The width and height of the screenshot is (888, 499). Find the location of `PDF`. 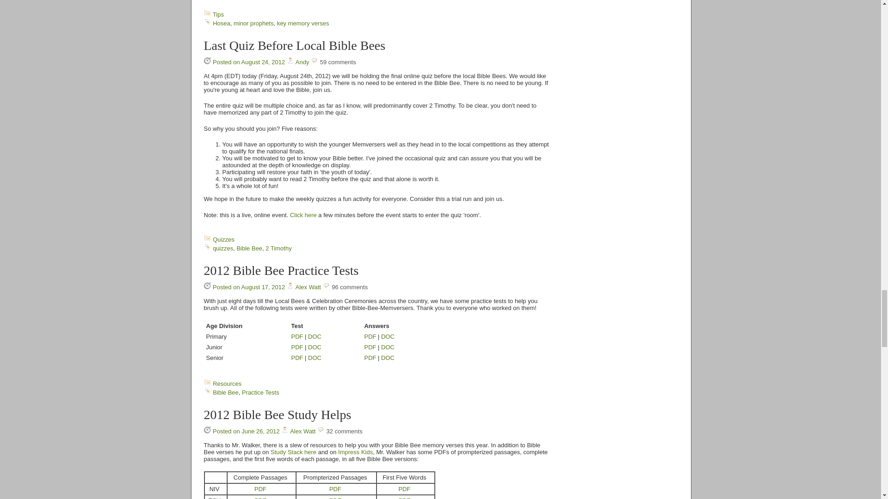

PDF is located at coordinates (297, 347).